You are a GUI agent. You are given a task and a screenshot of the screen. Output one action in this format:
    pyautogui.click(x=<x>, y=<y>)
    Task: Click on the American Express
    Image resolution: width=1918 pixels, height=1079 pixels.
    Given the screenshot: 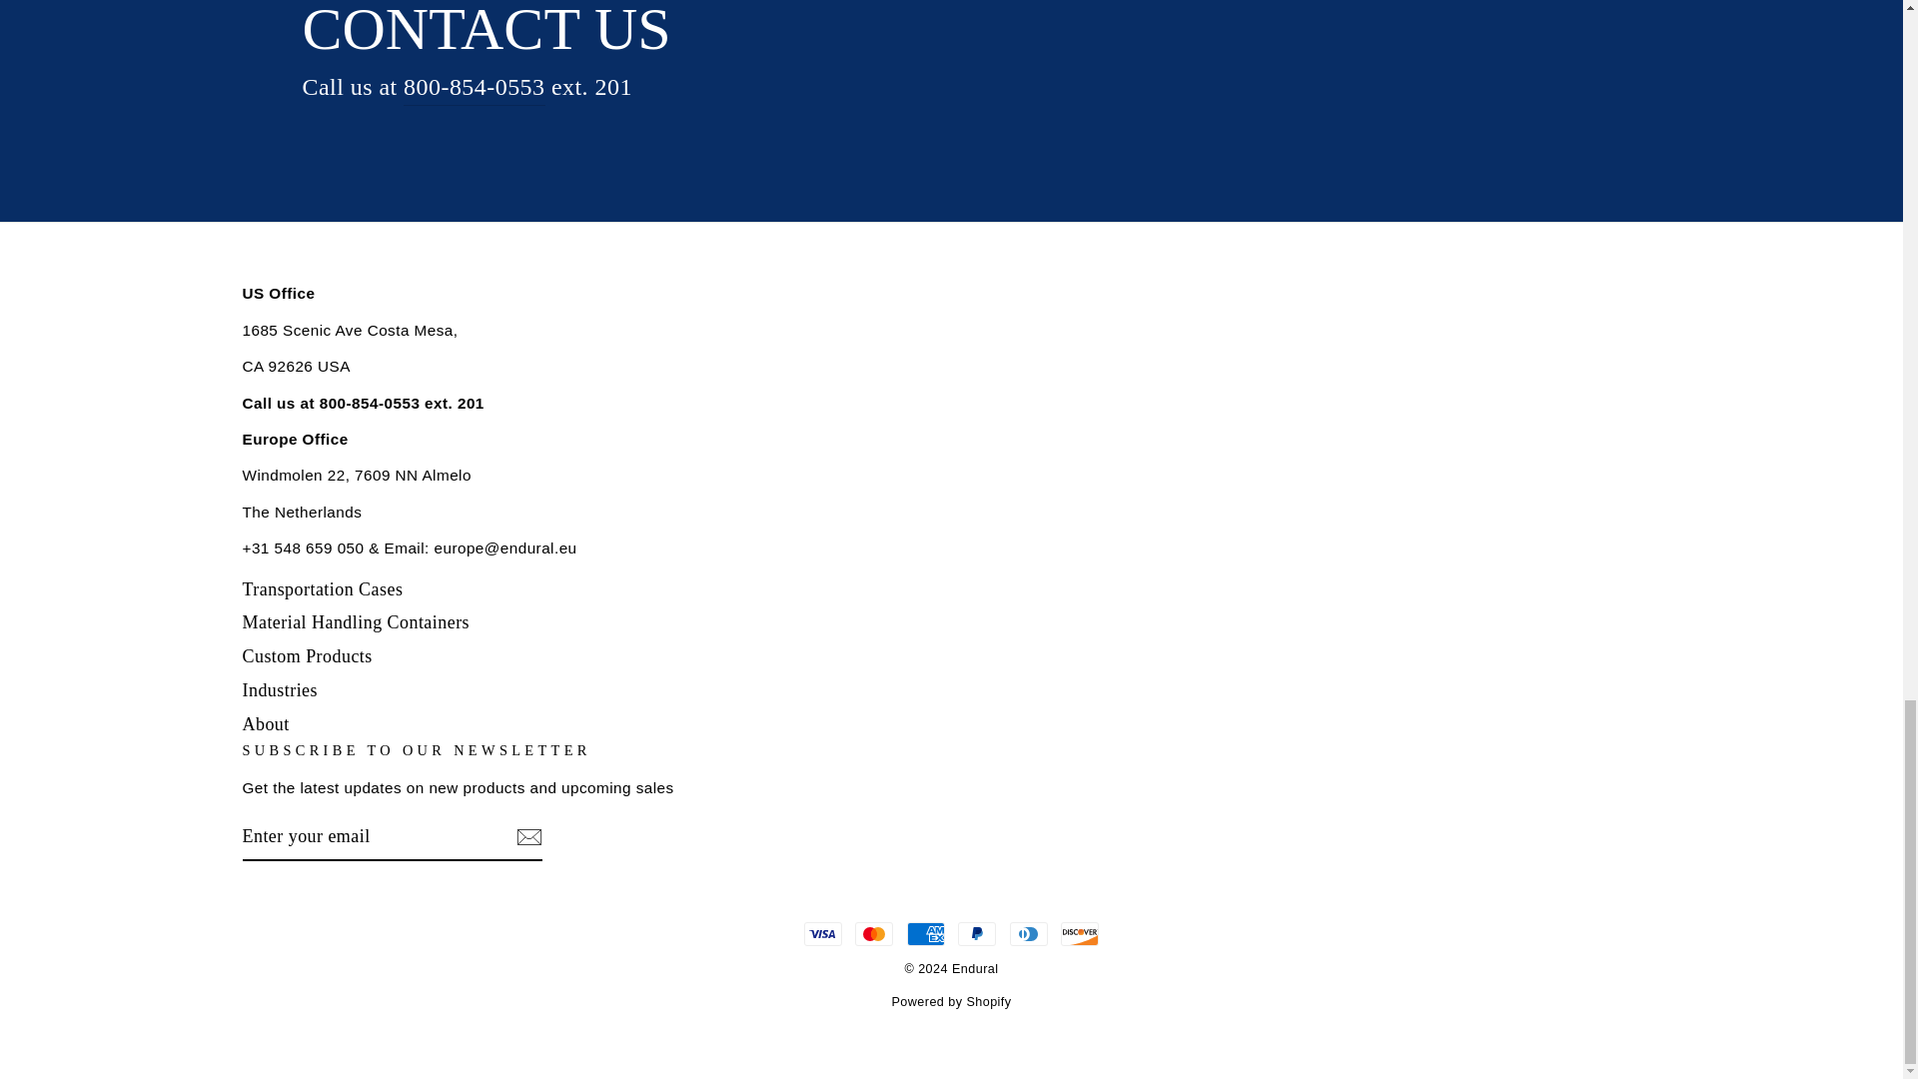 What is the action you would take?
    pyautogui.click(x=926, y=934)
    